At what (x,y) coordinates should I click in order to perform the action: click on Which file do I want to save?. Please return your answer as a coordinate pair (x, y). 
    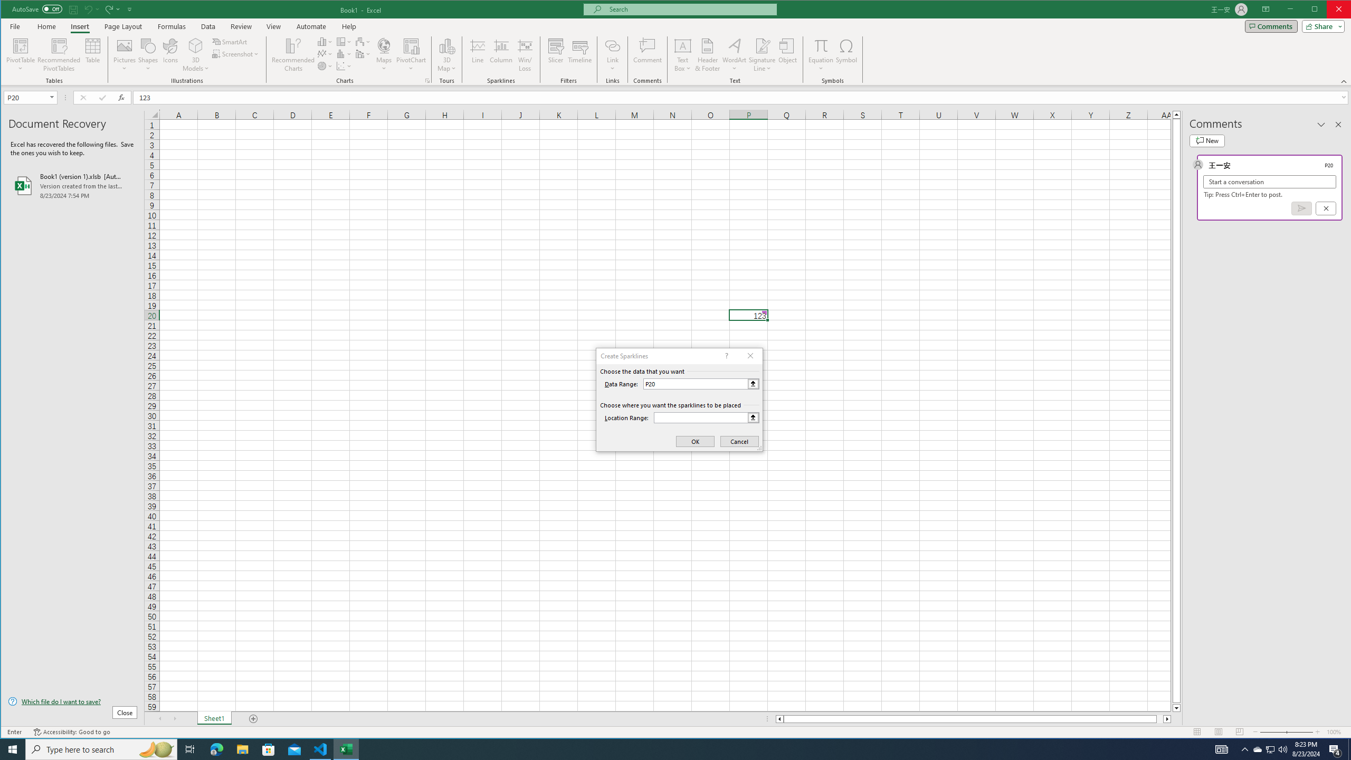
    Looking at the image, I should click on (73, 701).